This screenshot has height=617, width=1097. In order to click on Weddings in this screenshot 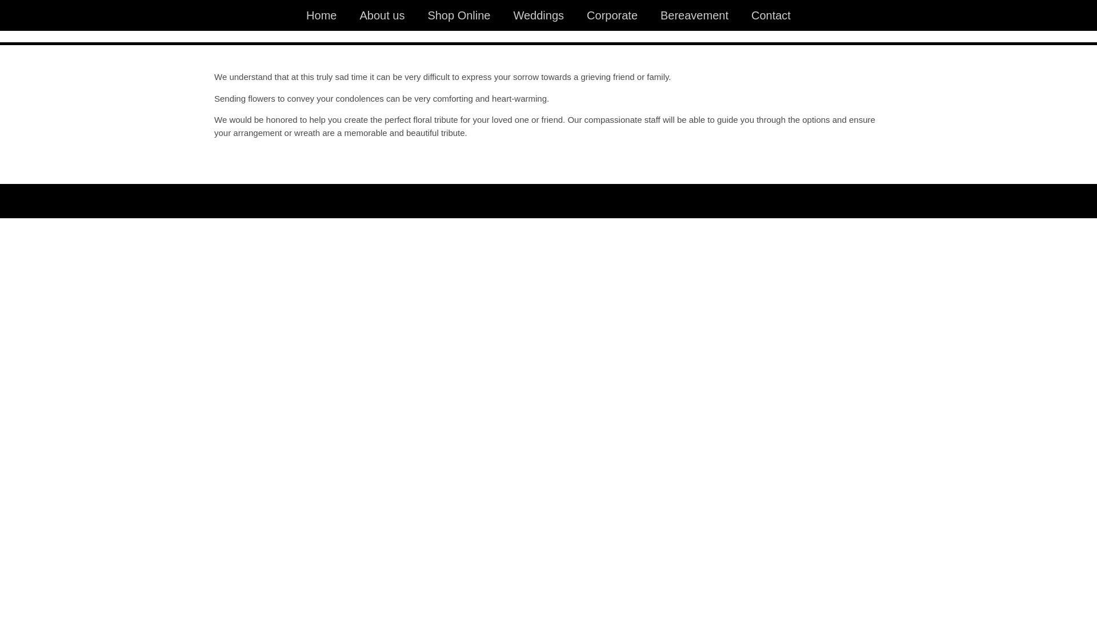, I will do `click(538, 15)`.